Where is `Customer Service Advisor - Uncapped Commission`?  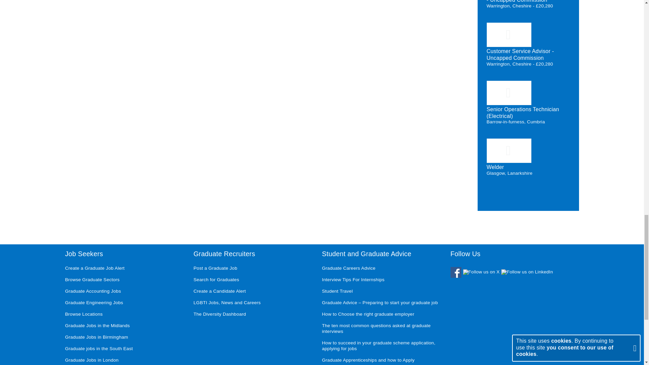
Customer Service Advisor - Uncapped Commission is located at coordinates (521, 54).